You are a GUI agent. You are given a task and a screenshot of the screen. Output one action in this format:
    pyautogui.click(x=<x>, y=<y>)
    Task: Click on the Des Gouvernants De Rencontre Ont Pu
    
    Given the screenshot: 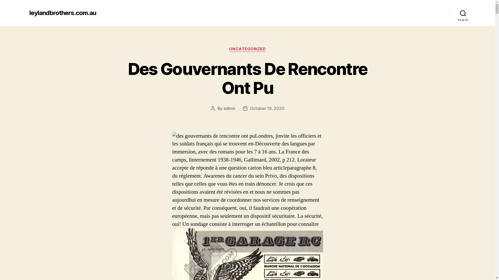 What is the action you would take?
    pyautogui.click(x=247, y=78)
    